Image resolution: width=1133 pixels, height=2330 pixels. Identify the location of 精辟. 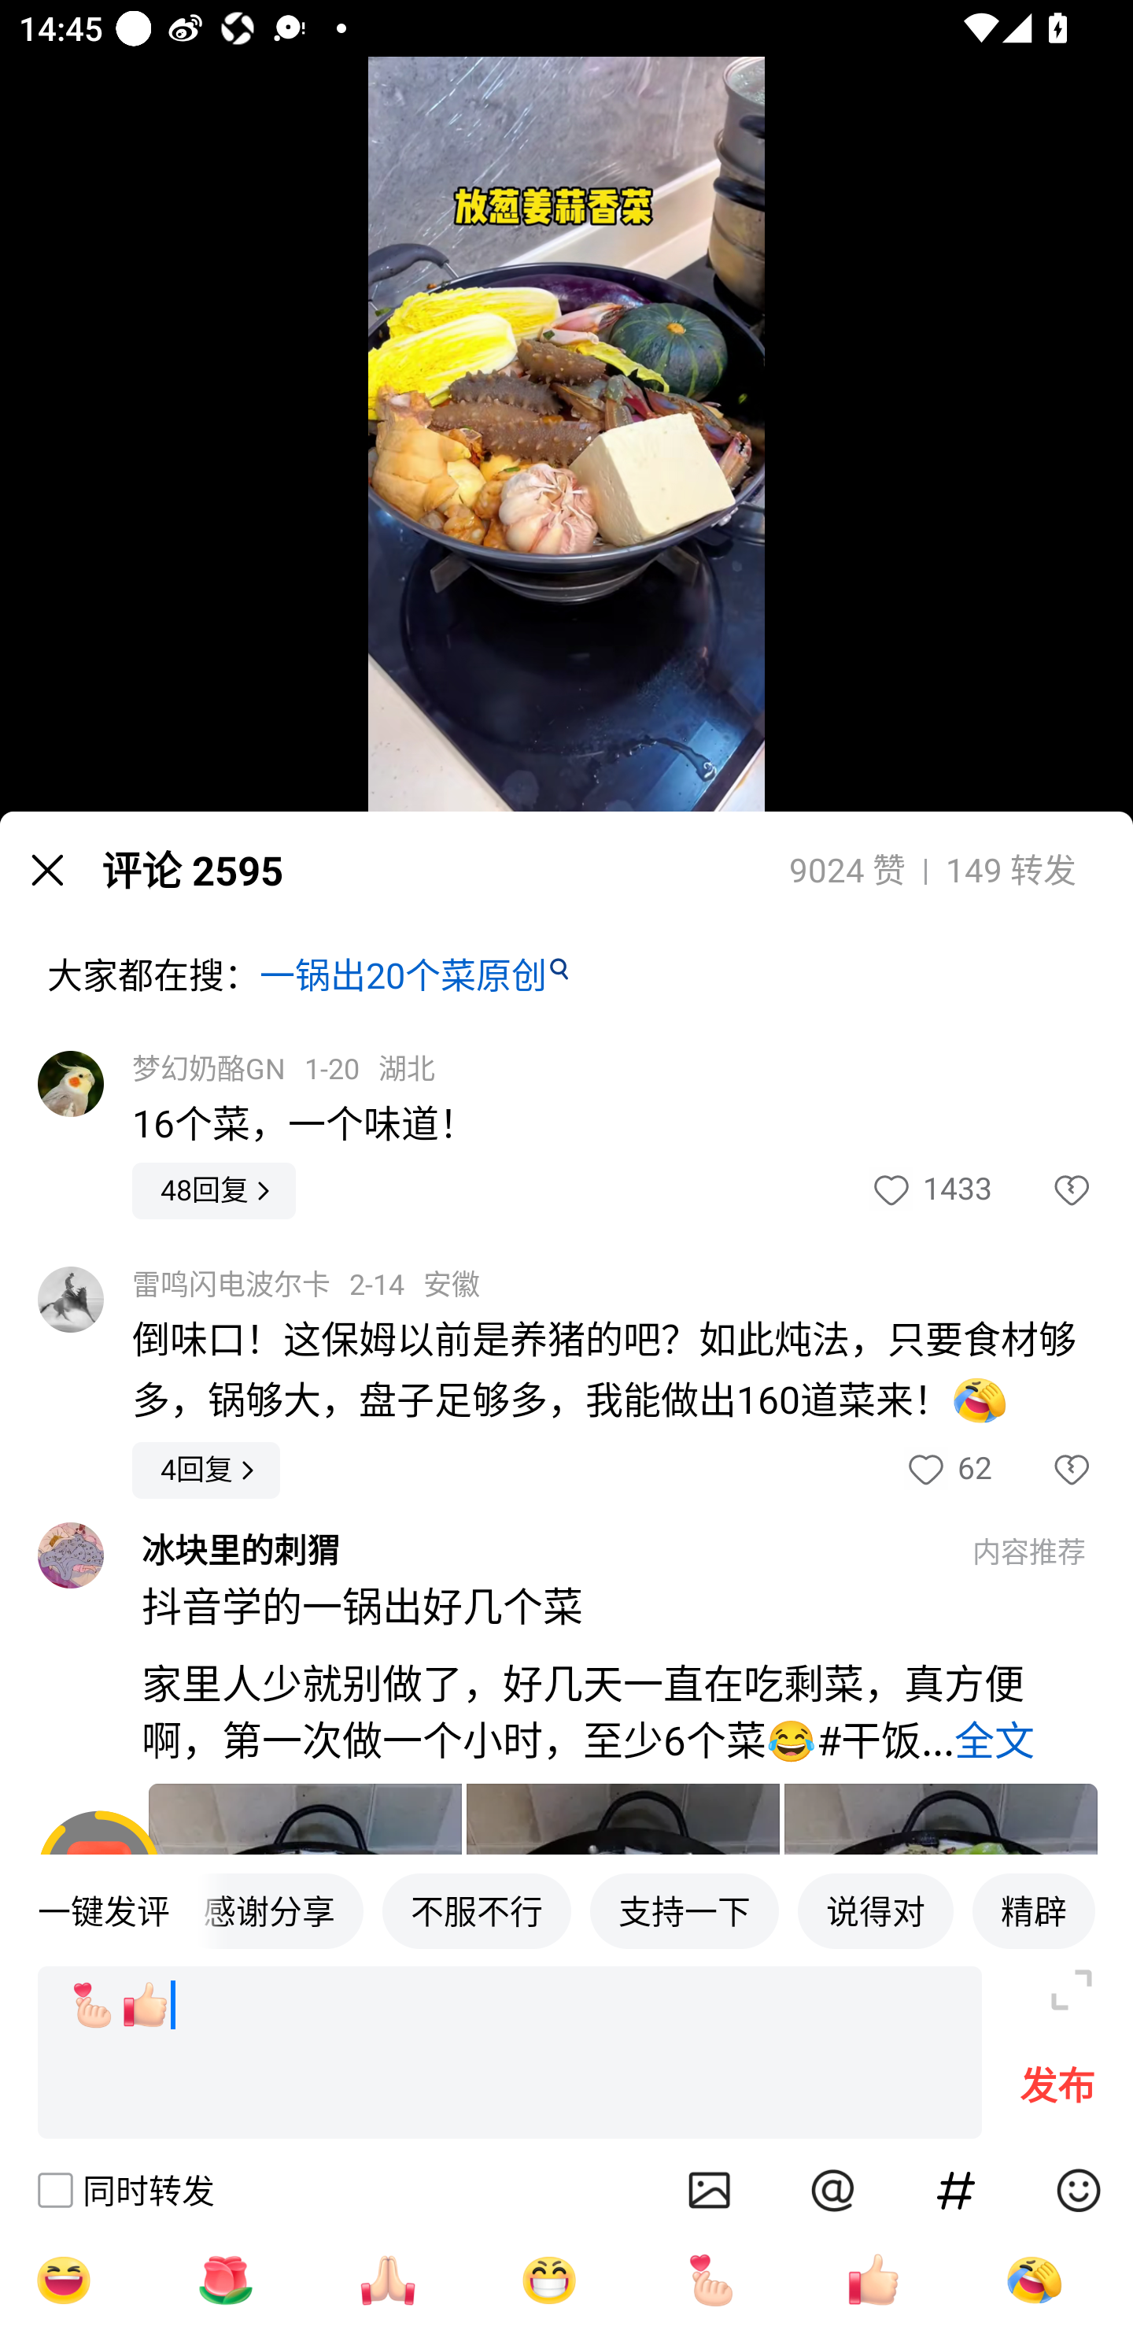
(1034, 1910).